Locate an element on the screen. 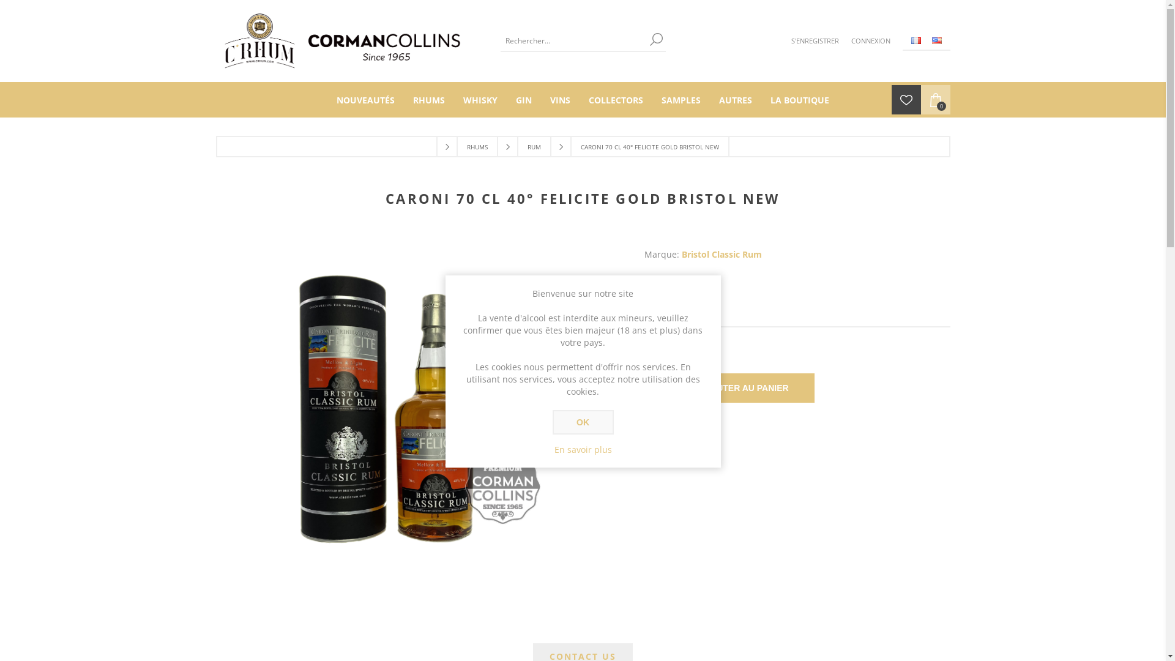 This screenshot has width=1175, height=661. COLLECTORS is located at coordinates (616, 100).